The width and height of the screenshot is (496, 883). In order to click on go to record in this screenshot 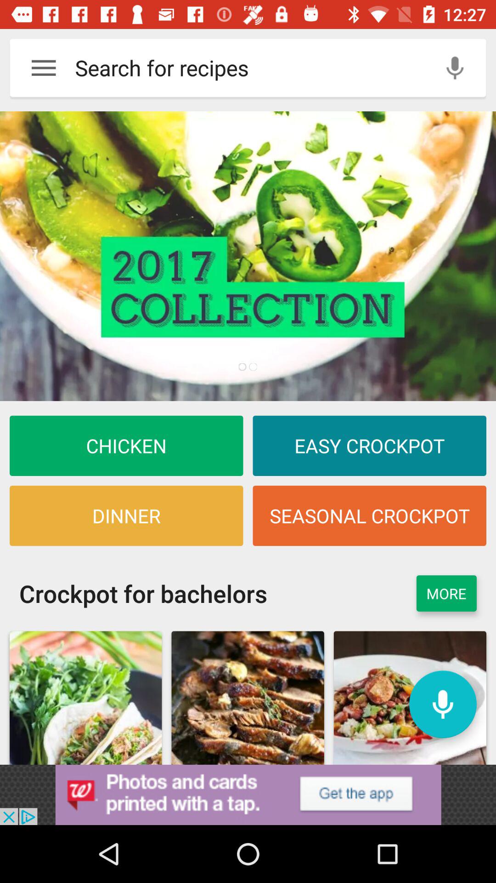, I will do `click(443, 705)`.